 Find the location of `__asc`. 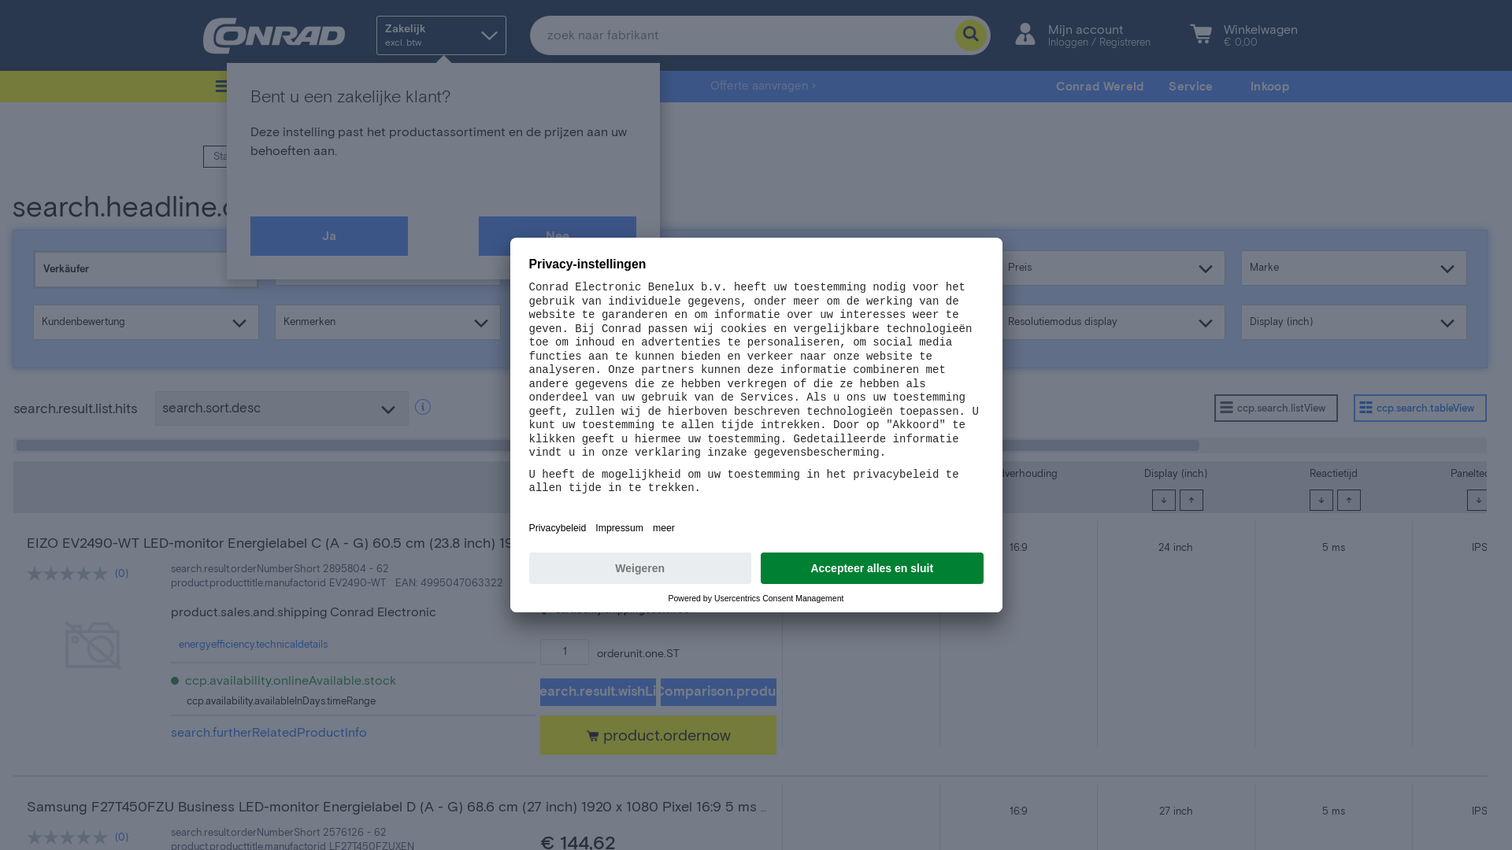

__asc is located at coordinates (1349, 501).